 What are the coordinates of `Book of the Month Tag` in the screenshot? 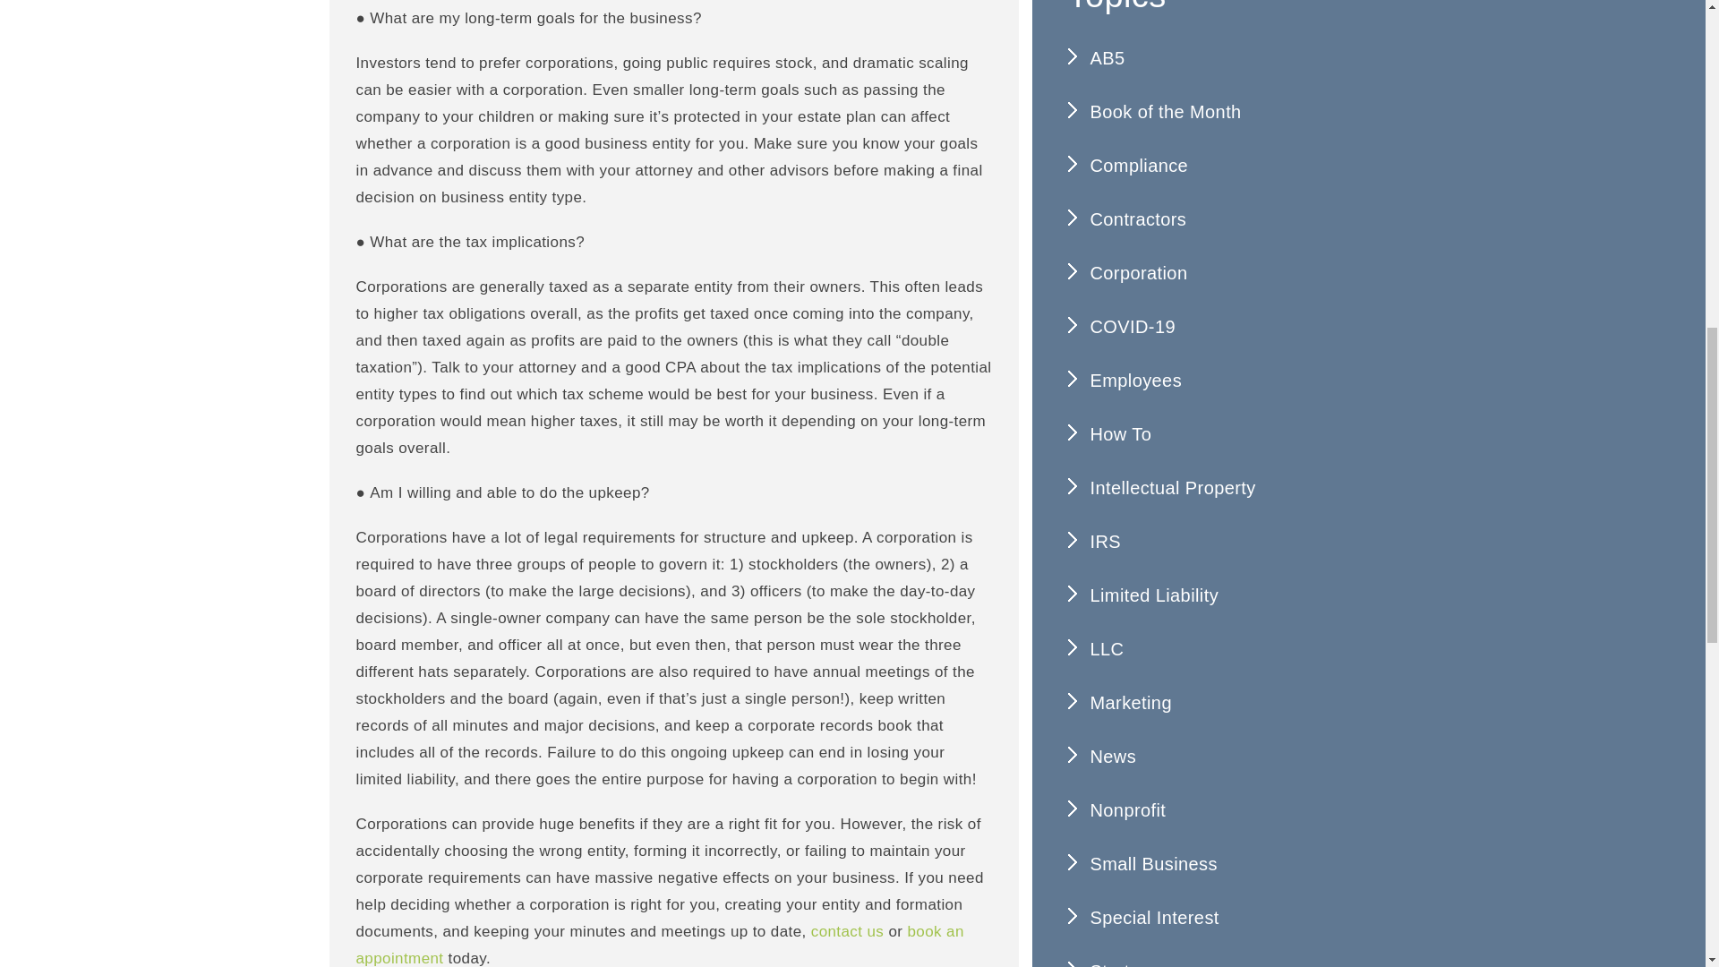 It's located at (1210, 112).